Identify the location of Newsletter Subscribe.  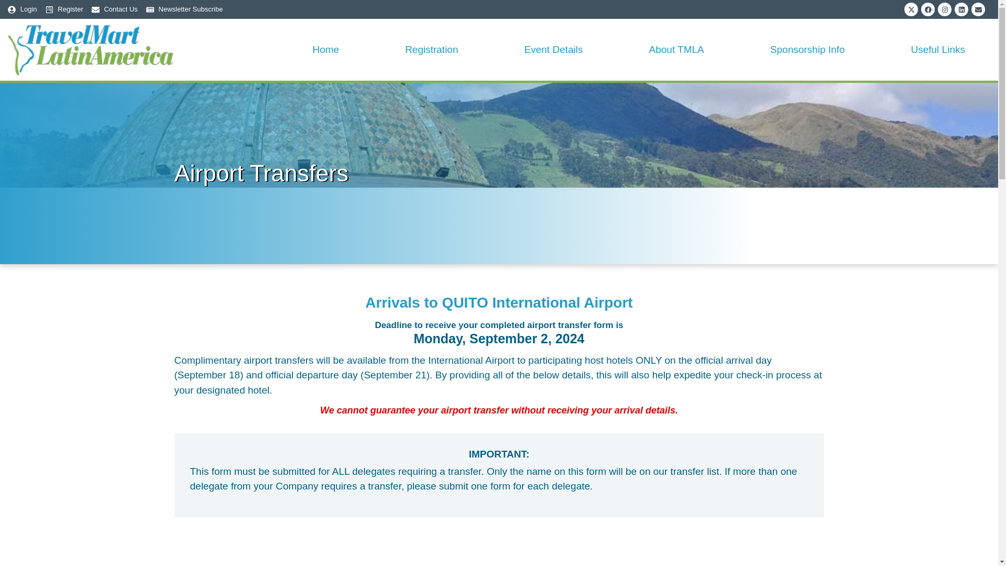
(184, 9).